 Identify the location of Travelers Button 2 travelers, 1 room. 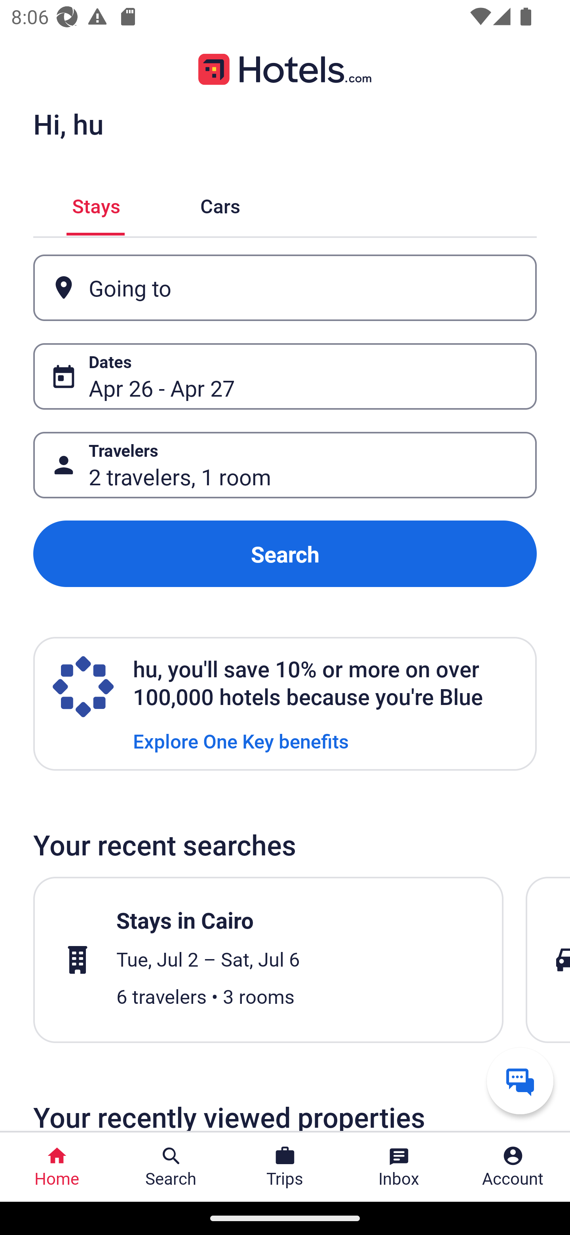
(285, 465).